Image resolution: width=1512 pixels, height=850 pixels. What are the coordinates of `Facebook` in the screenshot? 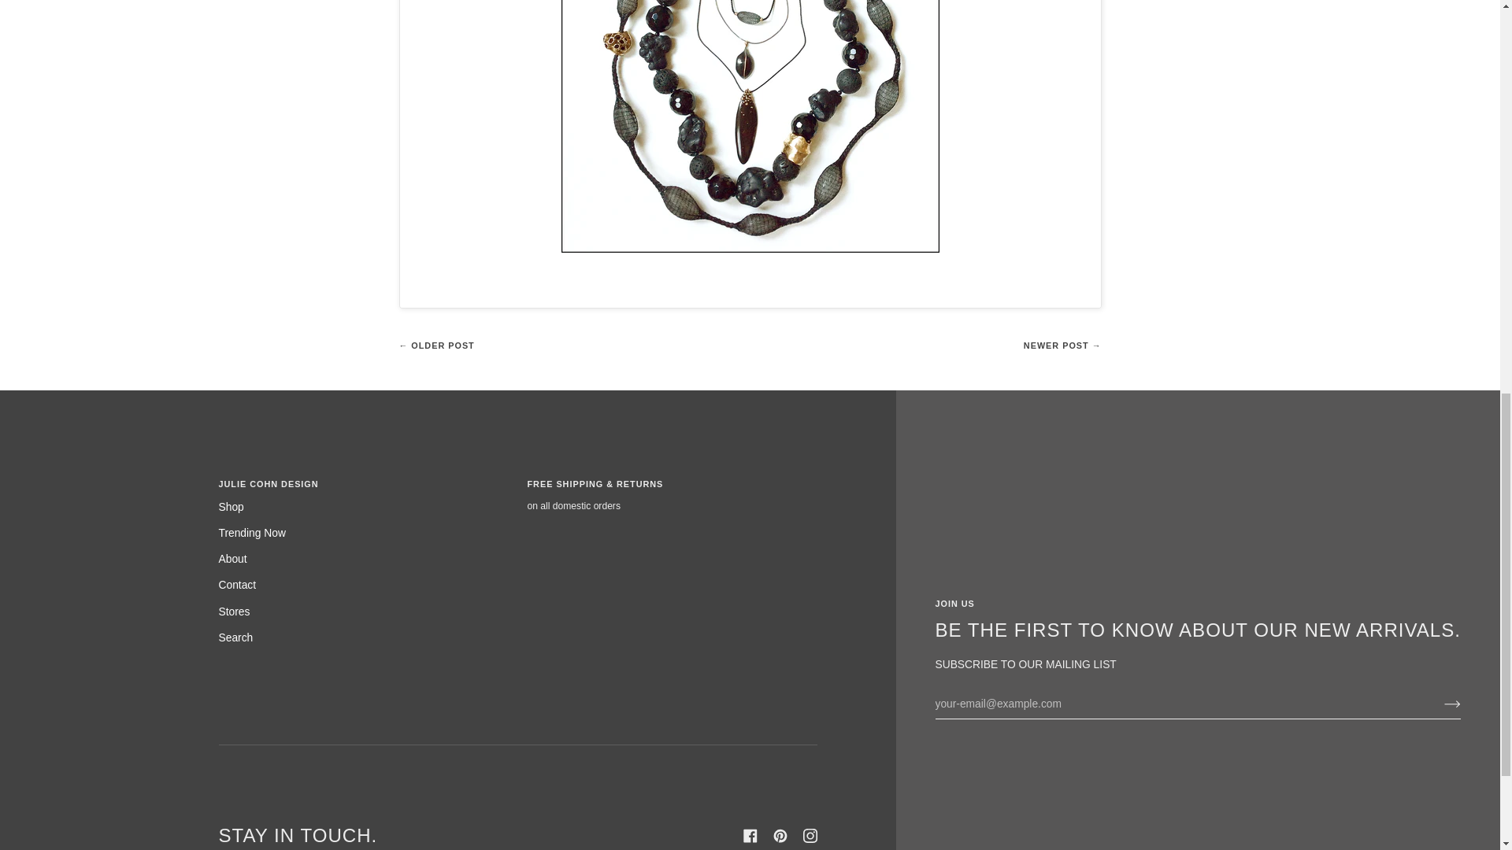 It's located at (750, 836).